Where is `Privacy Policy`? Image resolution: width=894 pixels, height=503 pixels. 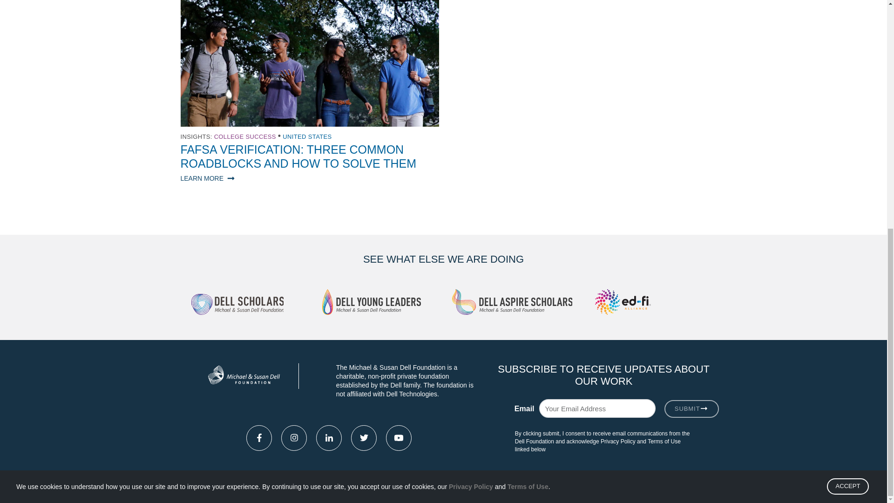 Privacy Policy is located at coordinates (471, 243).